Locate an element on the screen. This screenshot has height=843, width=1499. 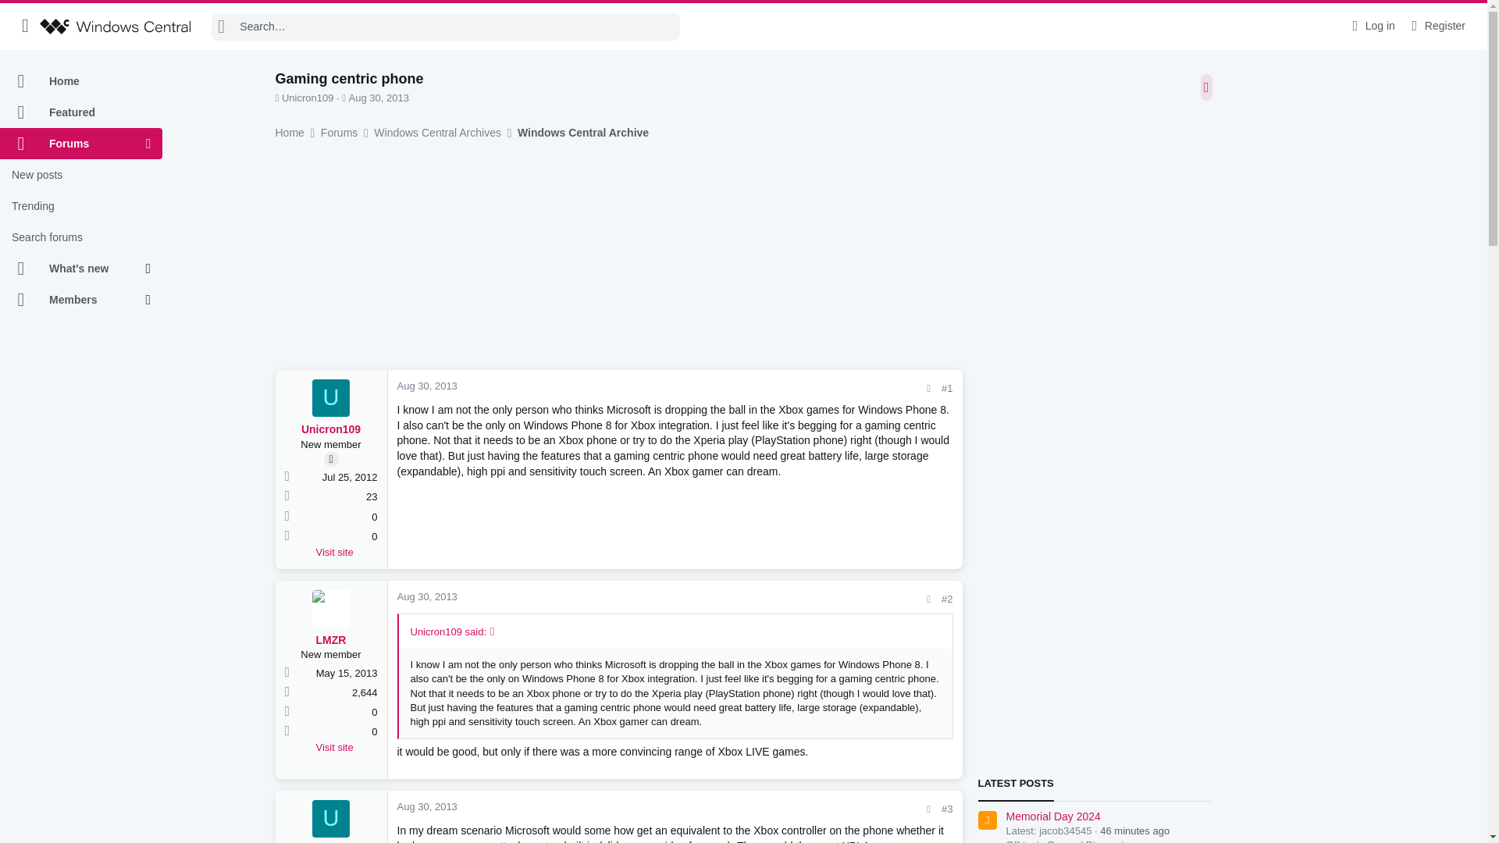
Search forums is located at coordinates (81, 237).